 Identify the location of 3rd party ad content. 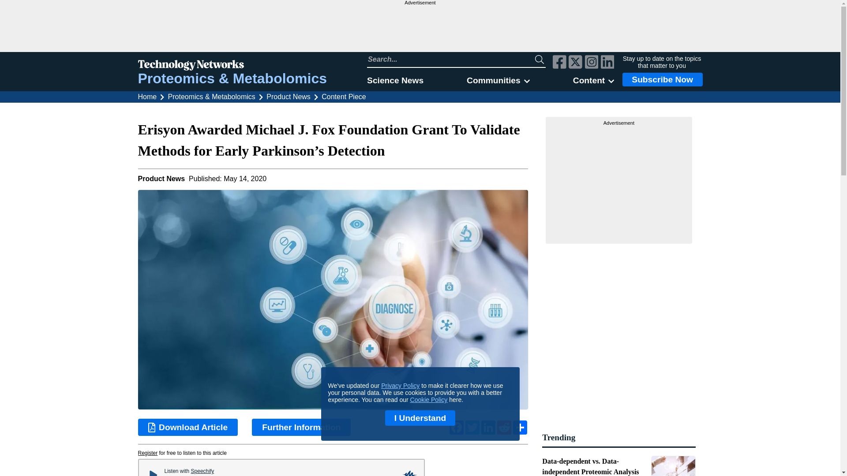
(420, 29).